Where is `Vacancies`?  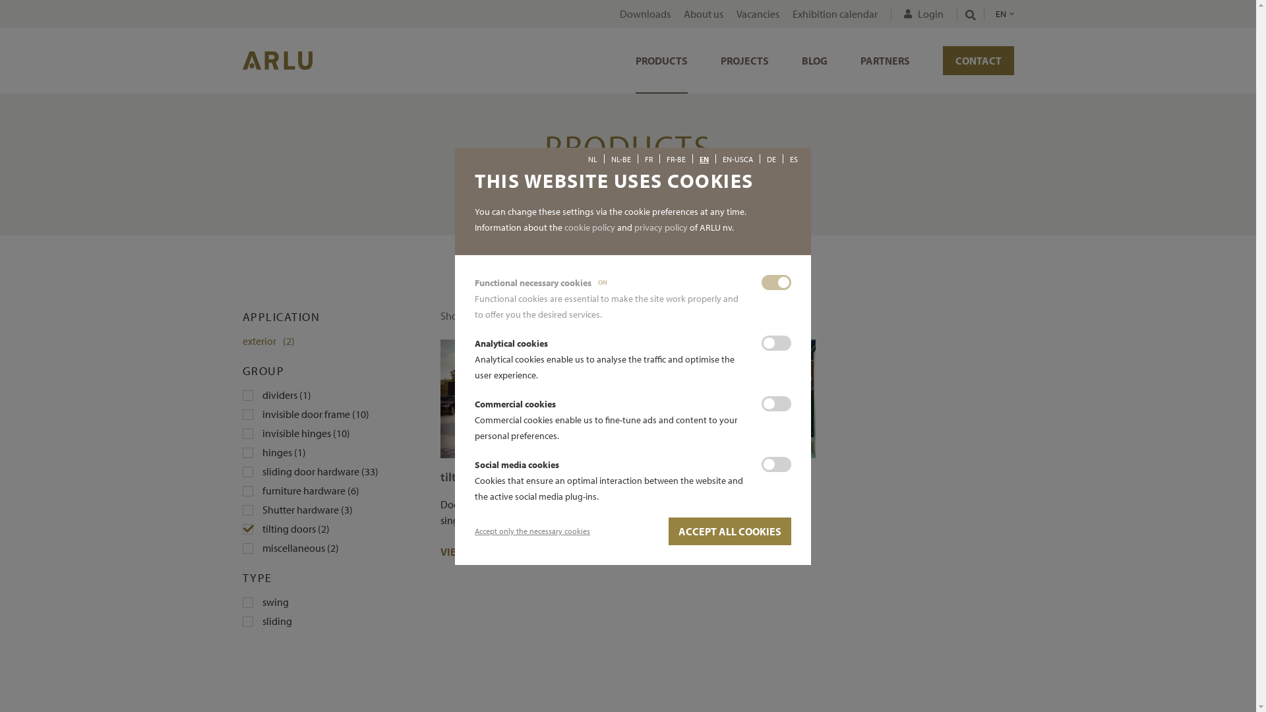
Vacancies is located at coordinates (757, 14).